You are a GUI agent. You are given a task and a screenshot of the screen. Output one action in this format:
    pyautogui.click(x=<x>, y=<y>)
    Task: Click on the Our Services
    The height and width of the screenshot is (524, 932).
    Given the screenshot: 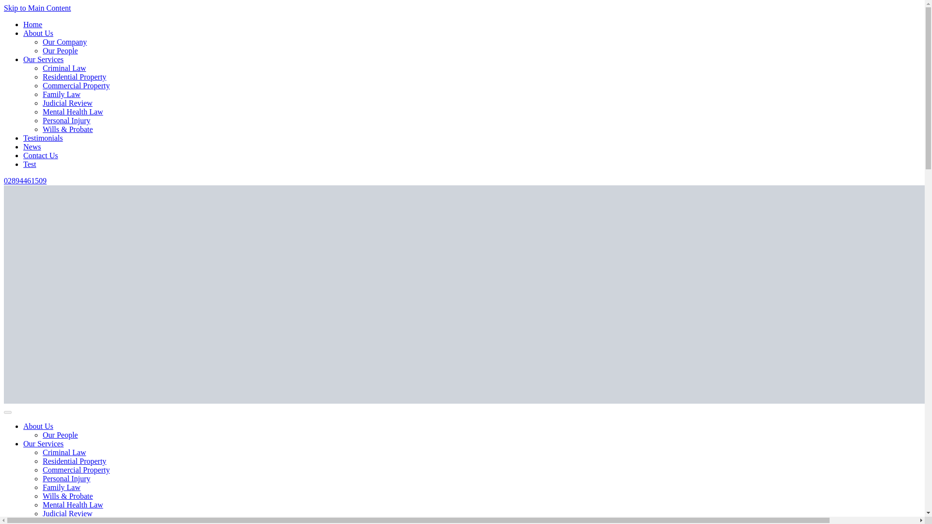 What is the action you would take?
    pyautogui.click(x=43, y=443)
    